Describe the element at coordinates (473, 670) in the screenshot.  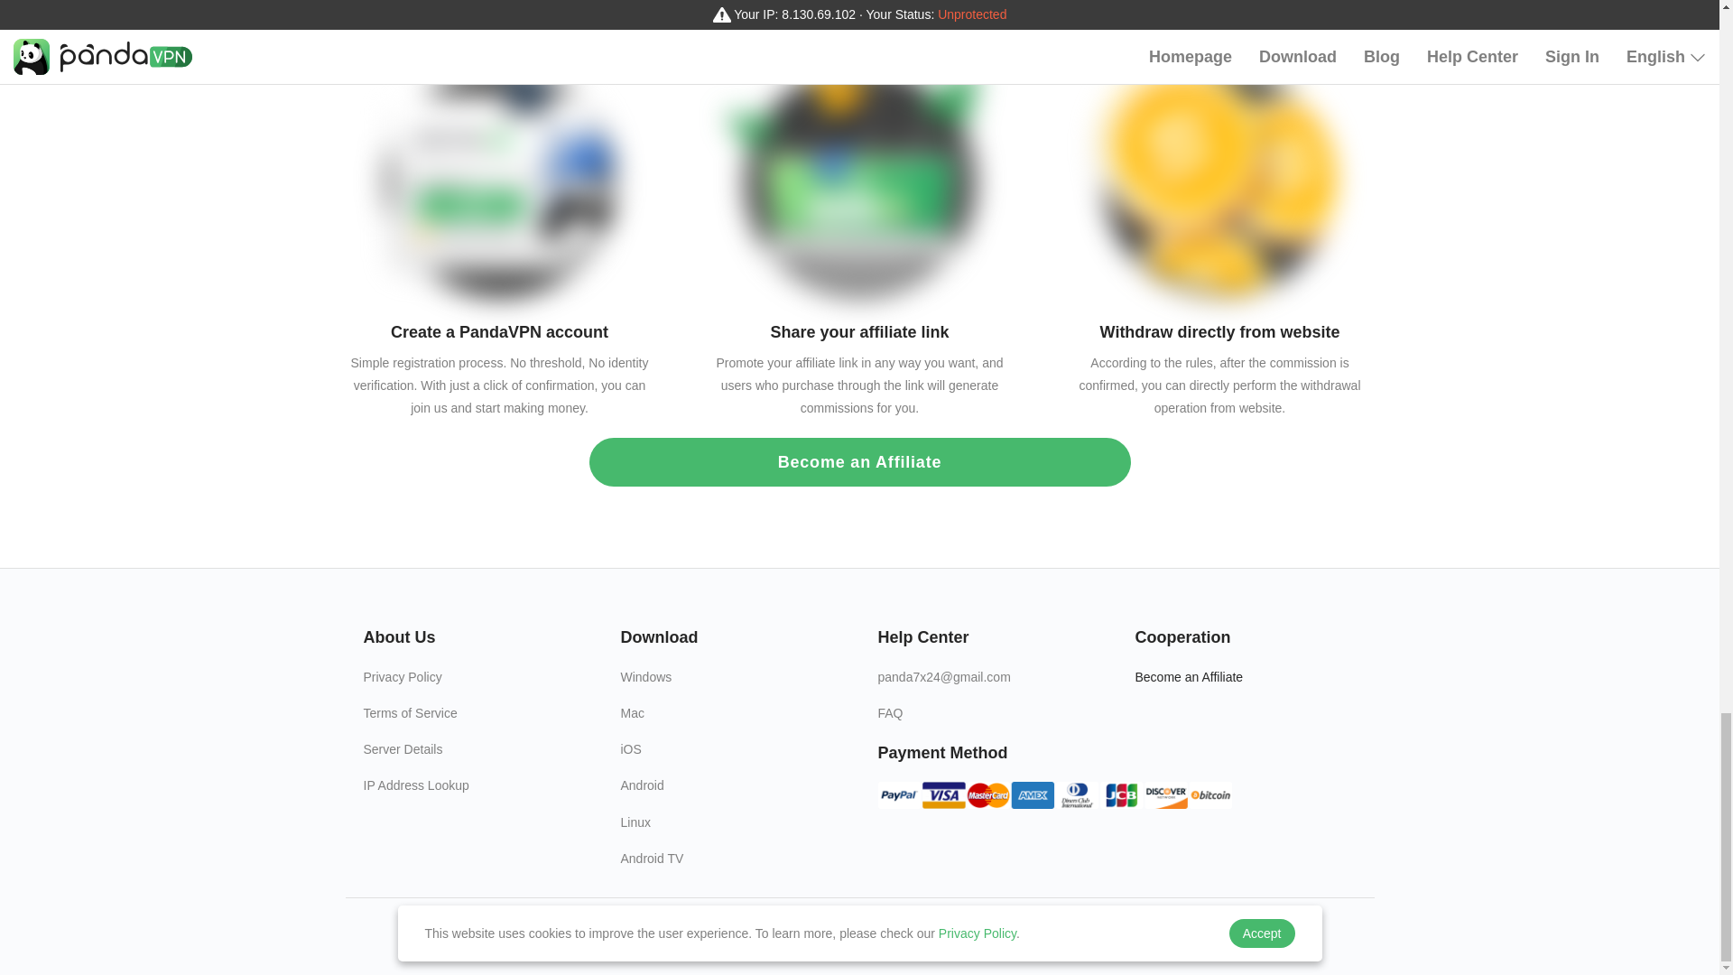
I see `Privacy Policy` at that location.